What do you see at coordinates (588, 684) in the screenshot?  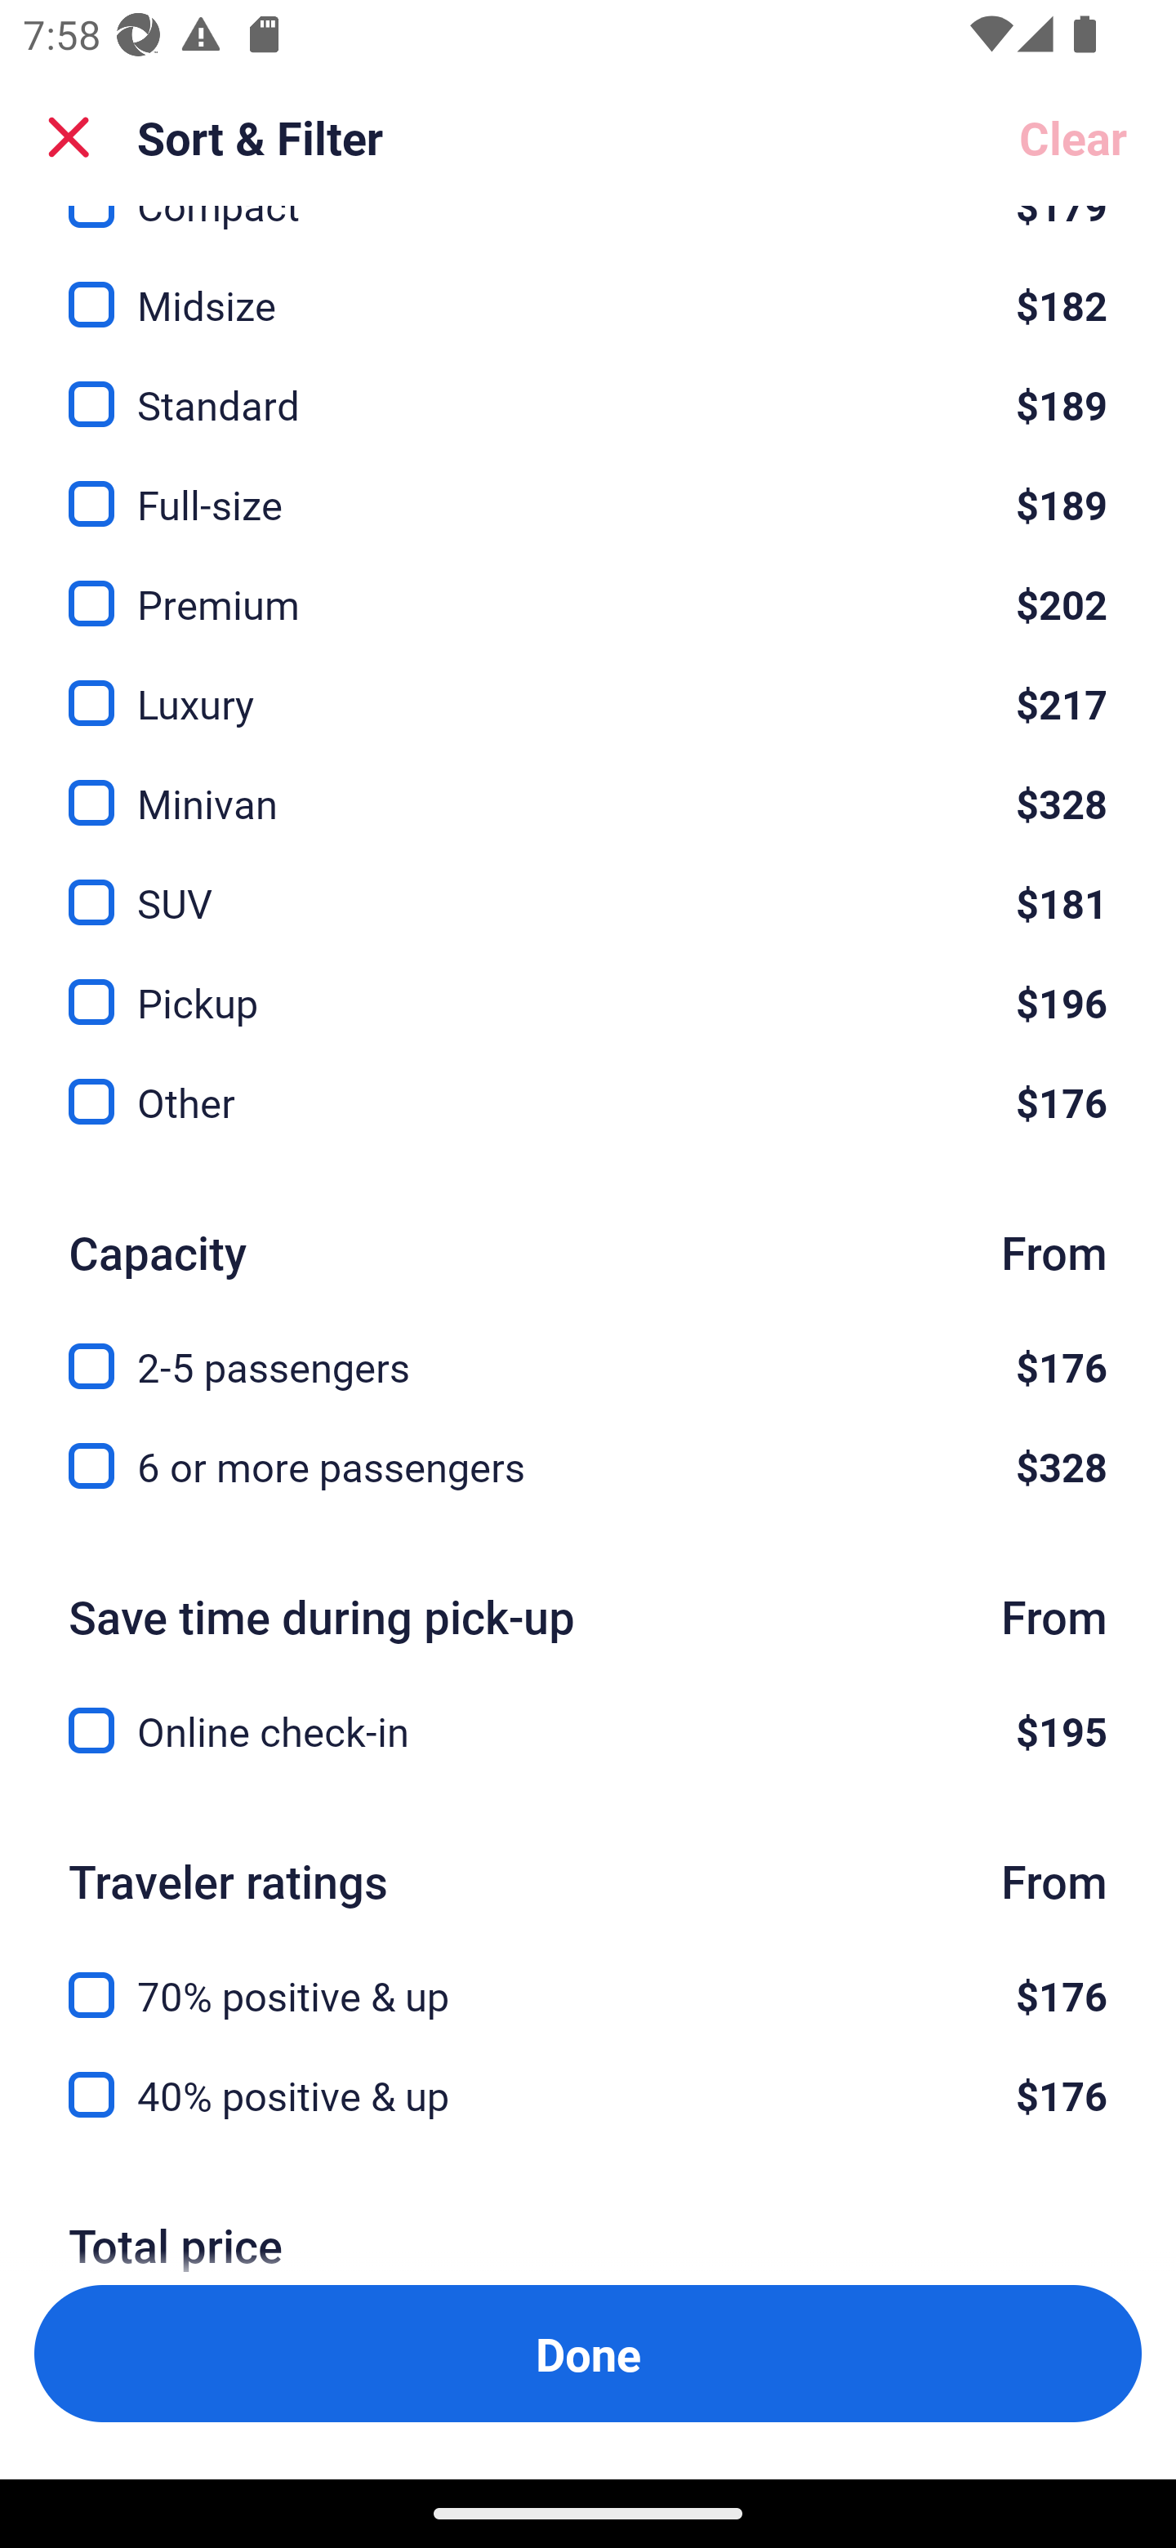 I see `Luxury, $217 Luxury $217` at bounding box center [588, 684].